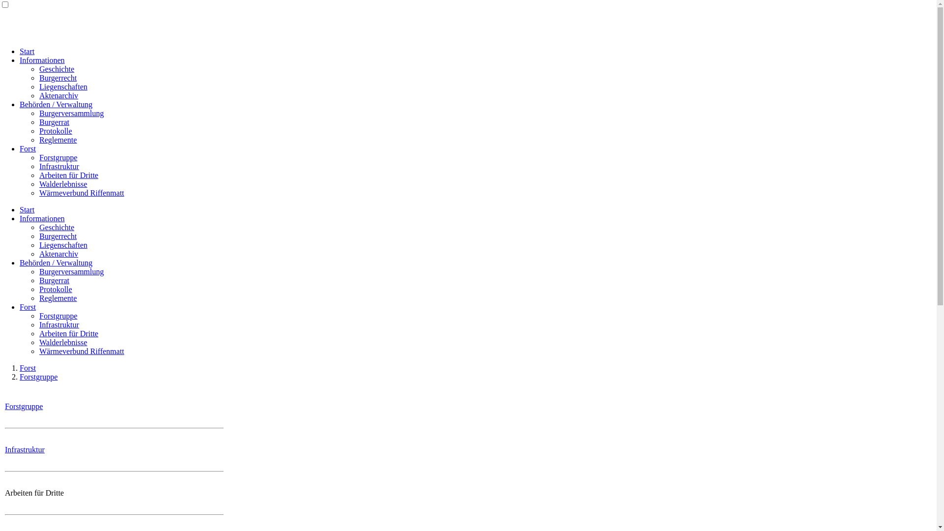 The height and width of the screenshot is (531, 944). I want to click on Geschichte, so click(57, 69).